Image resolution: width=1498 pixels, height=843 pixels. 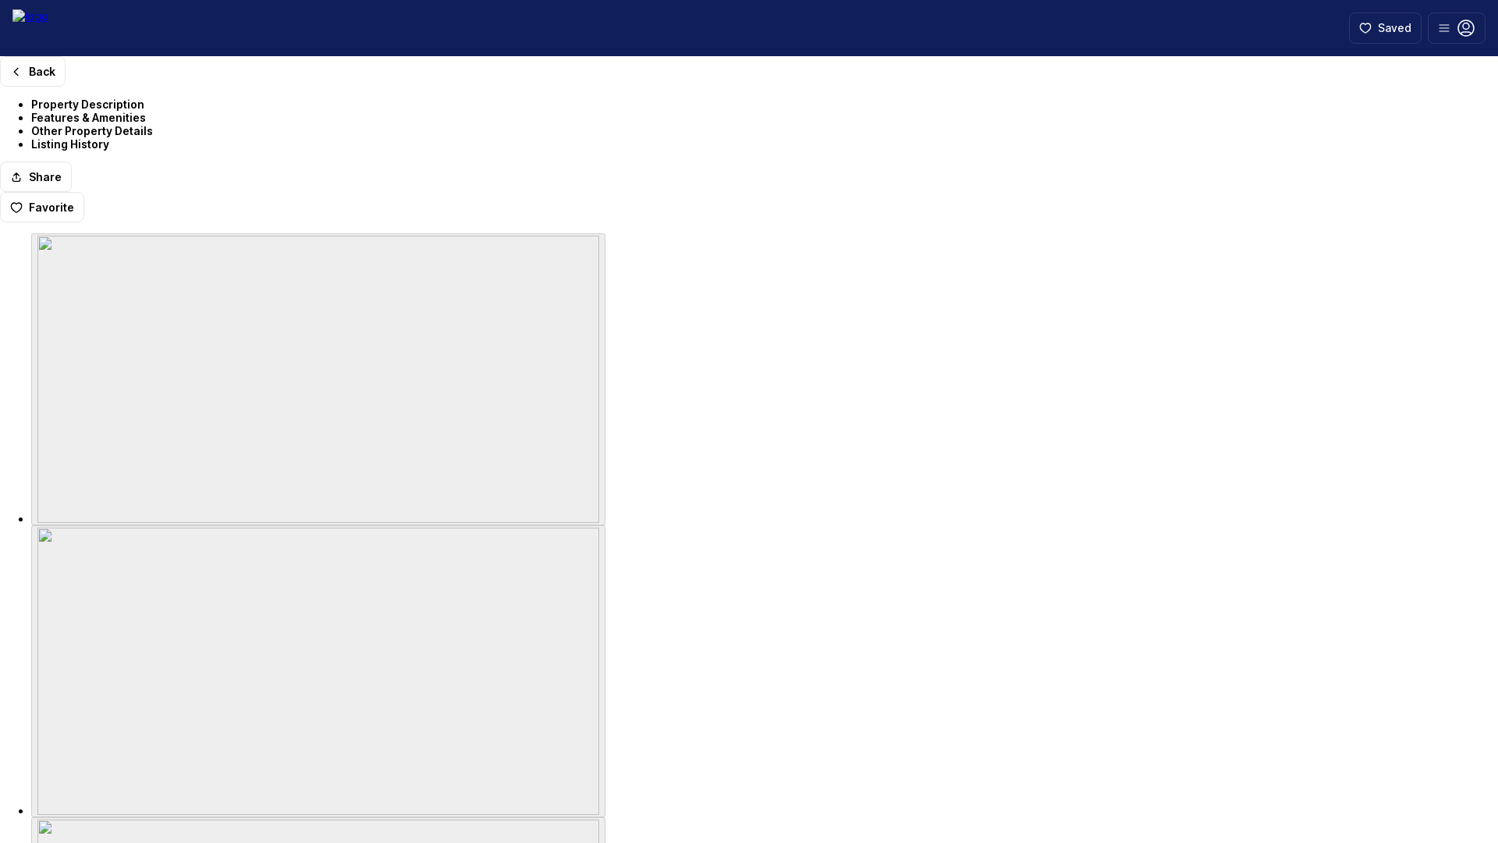 What do you see at coordinates (33, 72) in the screenshot?
I see `Back` at bounding box center [33, 72].